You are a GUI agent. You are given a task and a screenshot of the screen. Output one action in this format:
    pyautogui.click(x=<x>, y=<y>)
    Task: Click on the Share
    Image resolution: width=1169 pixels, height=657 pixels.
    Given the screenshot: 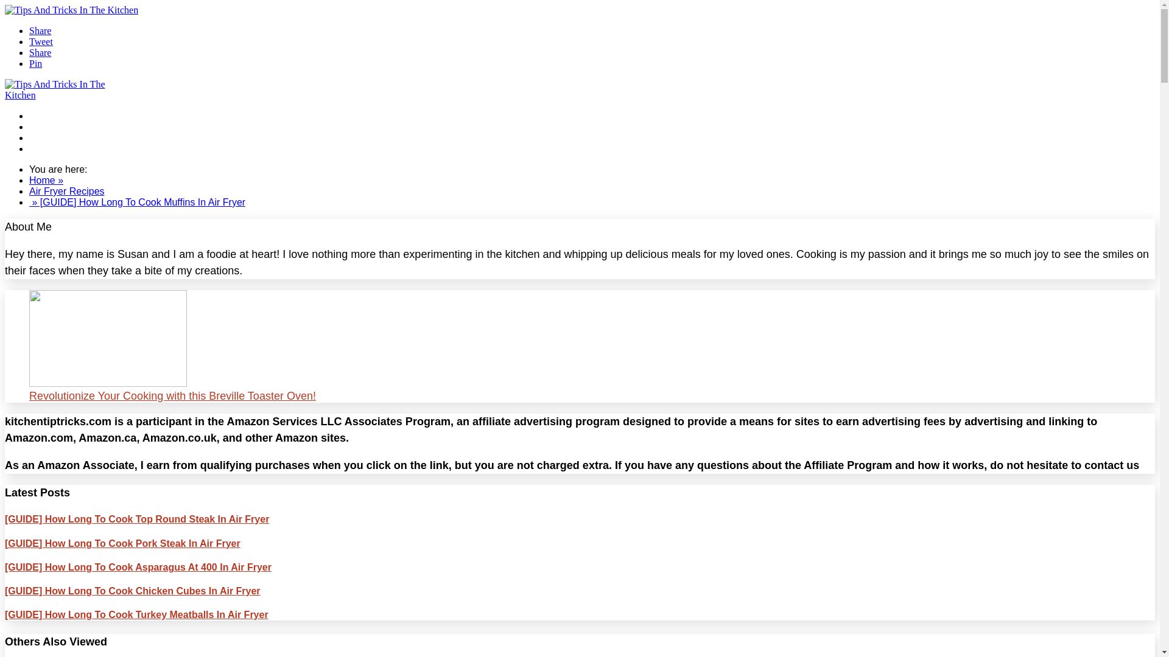 What is the action you would take?
    pyautogui.click(x=40, y=30)
    